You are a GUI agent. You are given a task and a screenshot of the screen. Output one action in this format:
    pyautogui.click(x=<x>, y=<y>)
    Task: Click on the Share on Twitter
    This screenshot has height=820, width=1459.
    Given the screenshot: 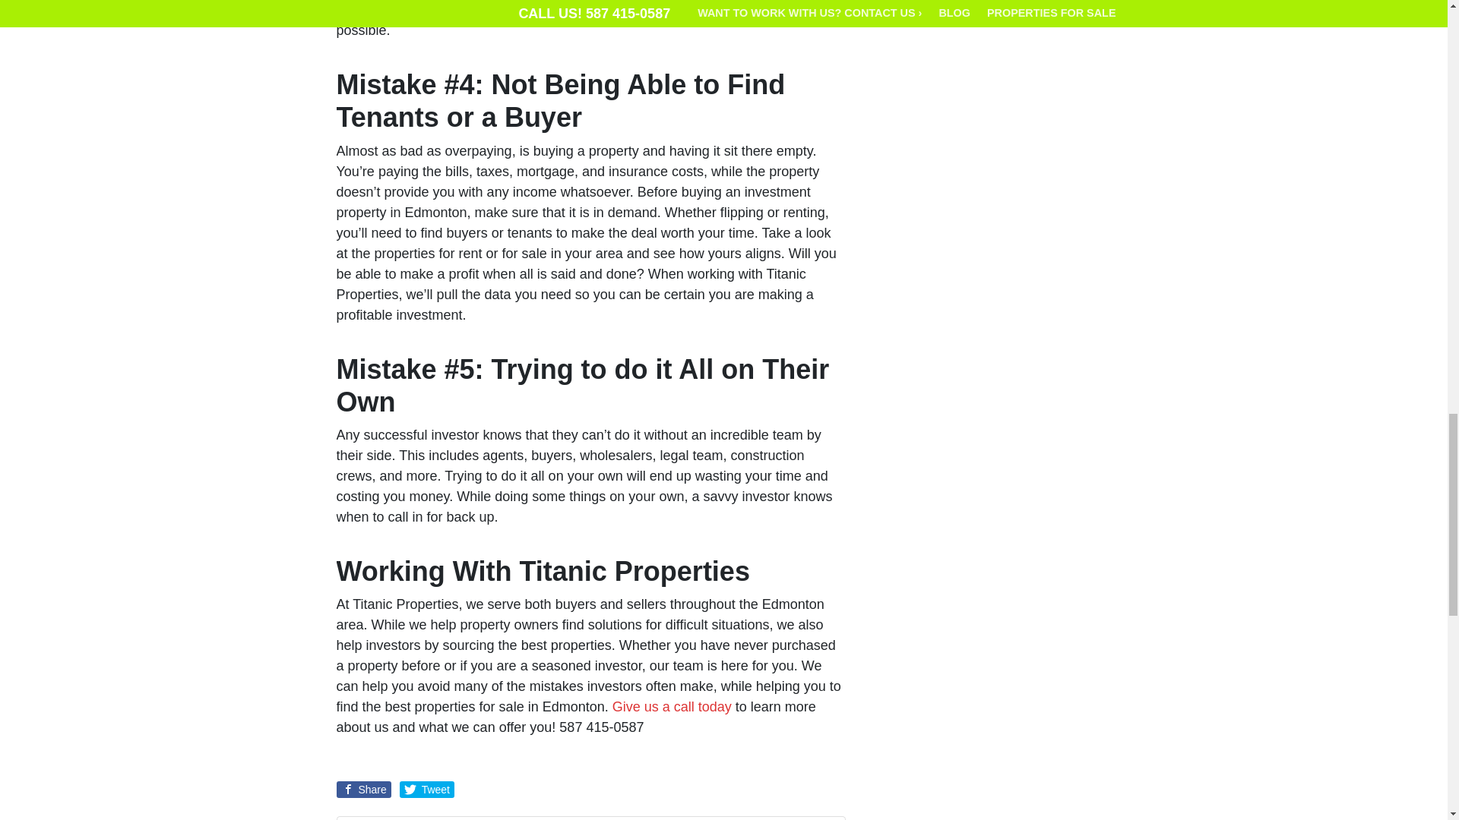 What is the action you would take?
    pyautogui.click(x=427, y=790)
    